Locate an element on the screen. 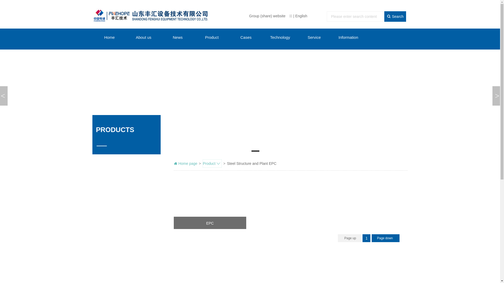 The image size is (504, 283). Home page is located at coordinates (186, 164).